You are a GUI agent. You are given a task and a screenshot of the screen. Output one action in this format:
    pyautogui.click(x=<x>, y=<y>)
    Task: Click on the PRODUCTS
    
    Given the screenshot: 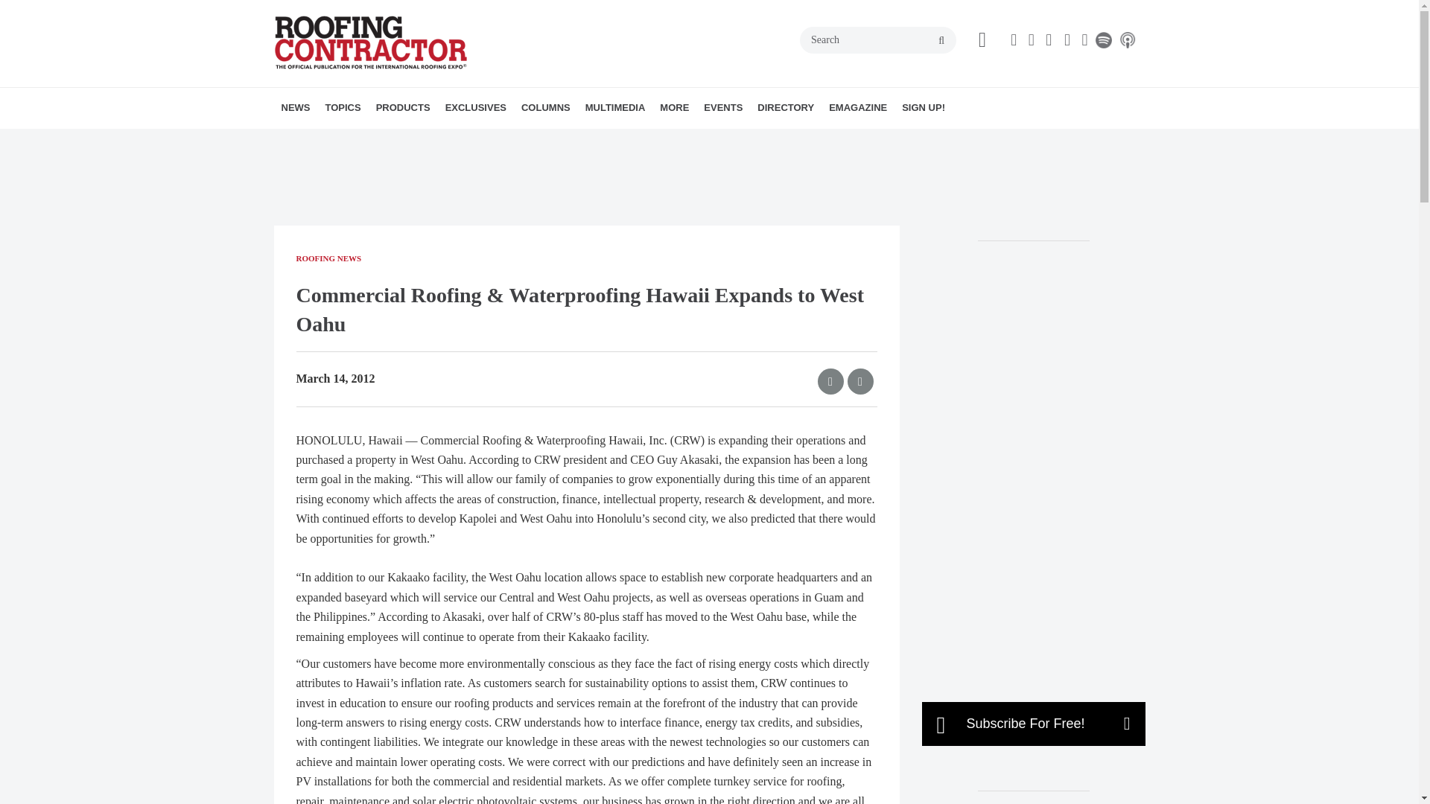 What is the action you would take?
    pyautogui.click(x=403, y=107)
    